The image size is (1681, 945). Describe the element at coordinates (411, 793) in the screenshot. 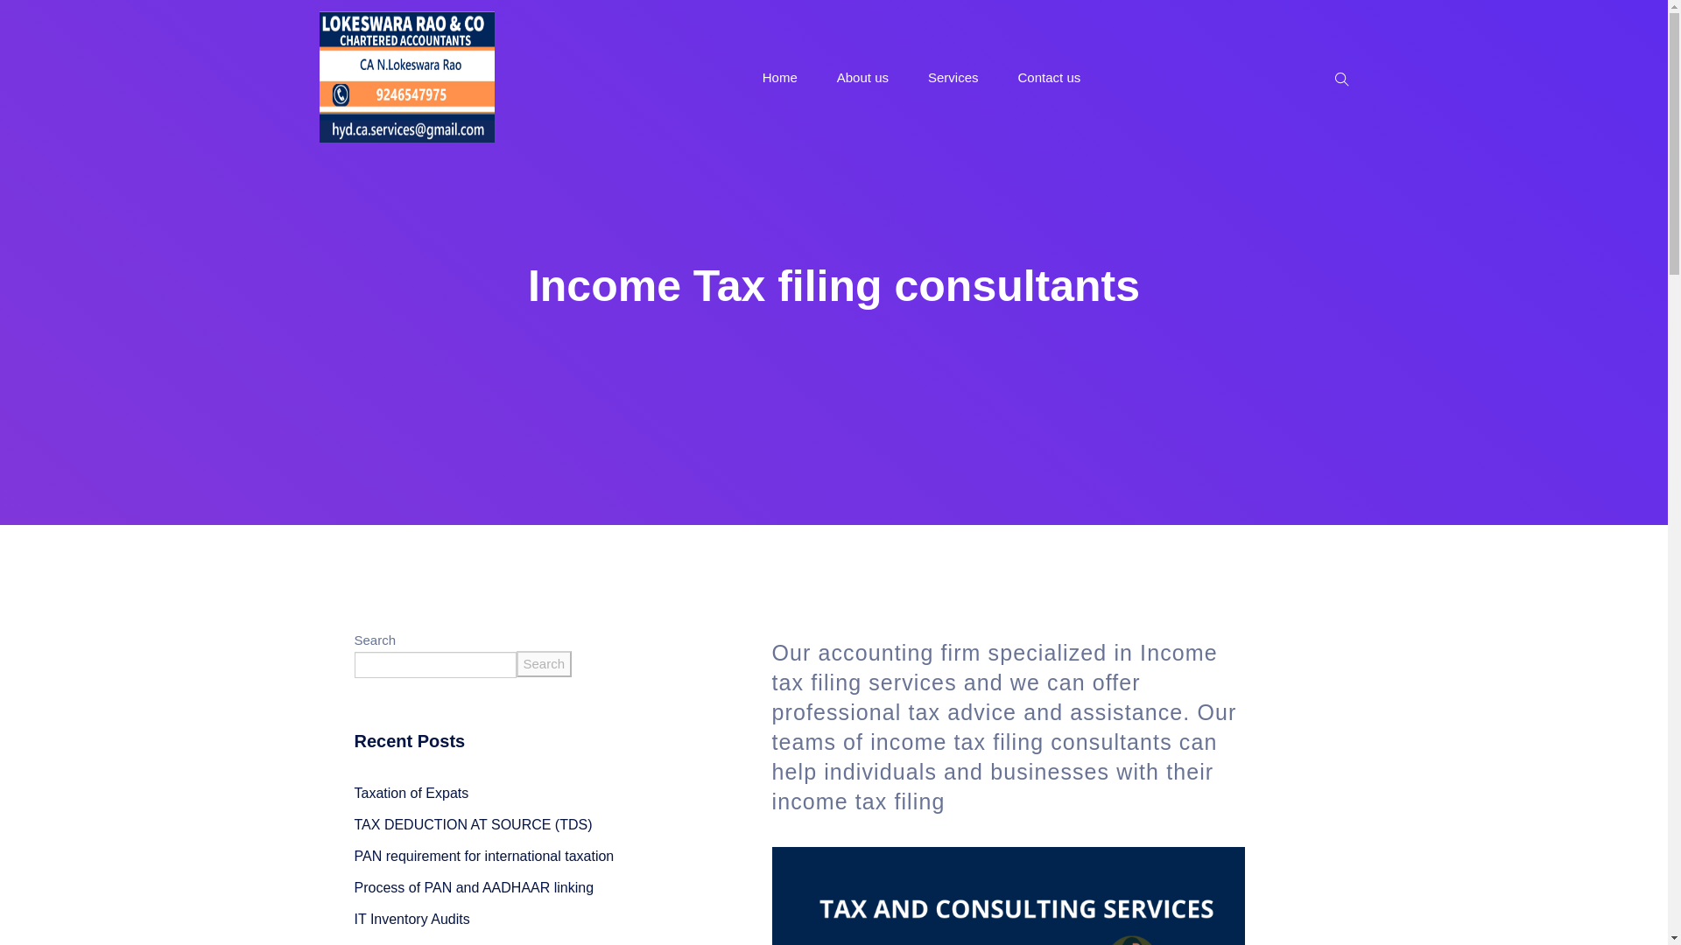

I see `Taxation of Expats` at that location.